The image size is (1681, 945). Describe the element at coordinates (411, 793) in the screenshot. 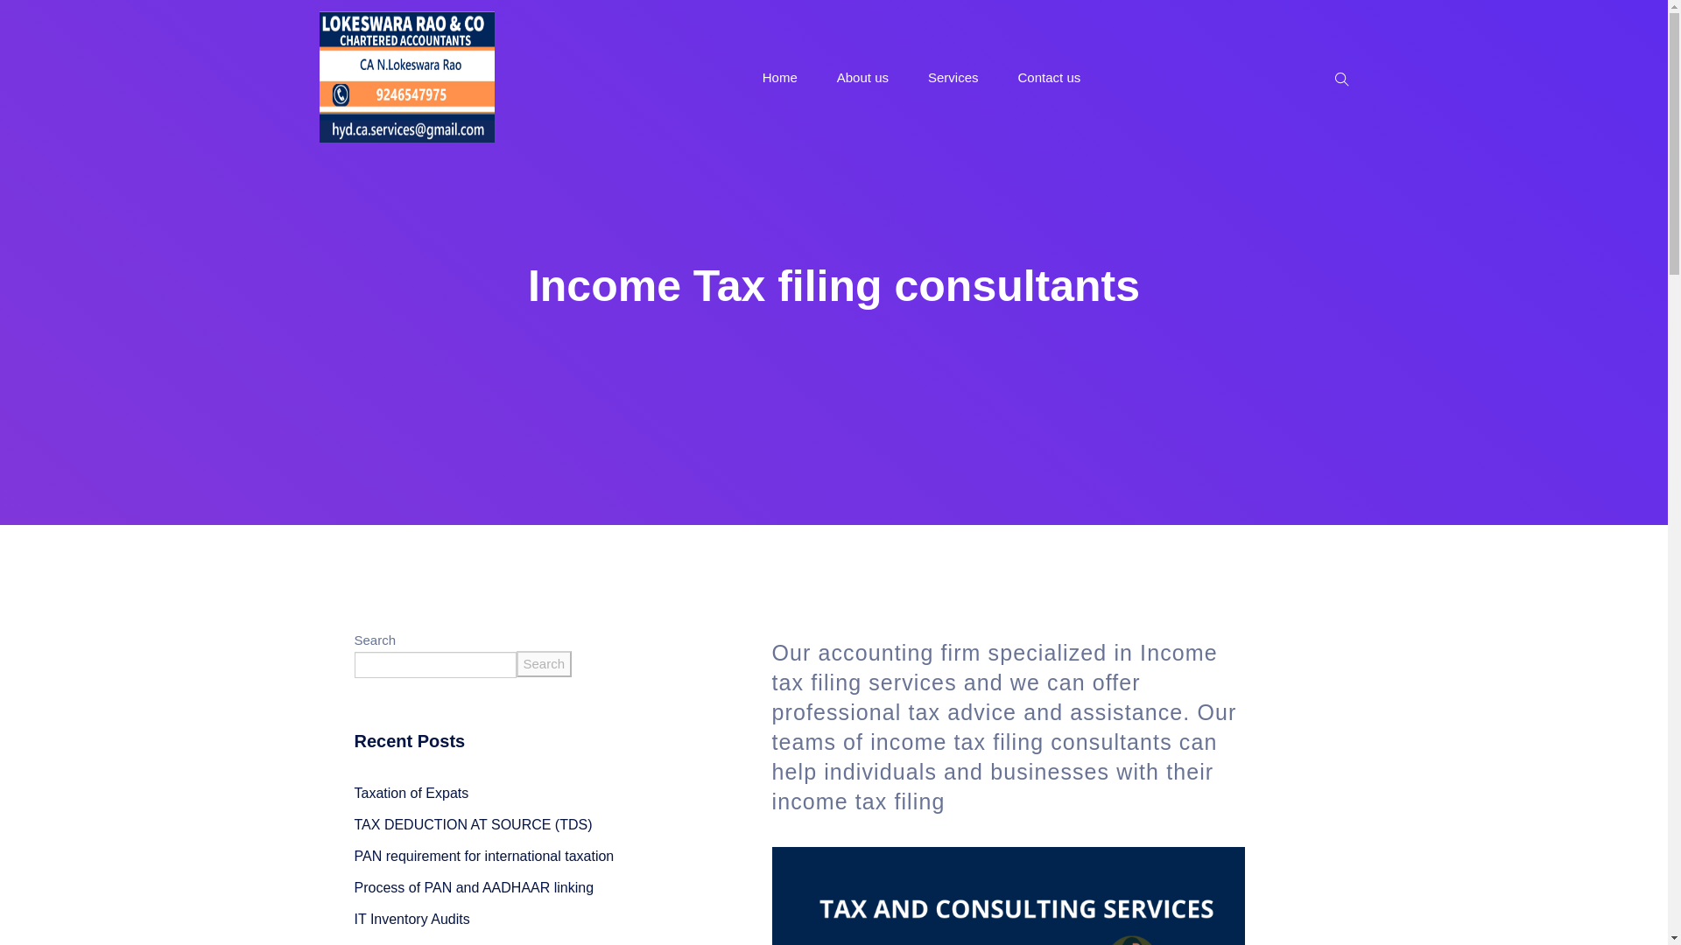

I see `Taxation of Expats` at that location.